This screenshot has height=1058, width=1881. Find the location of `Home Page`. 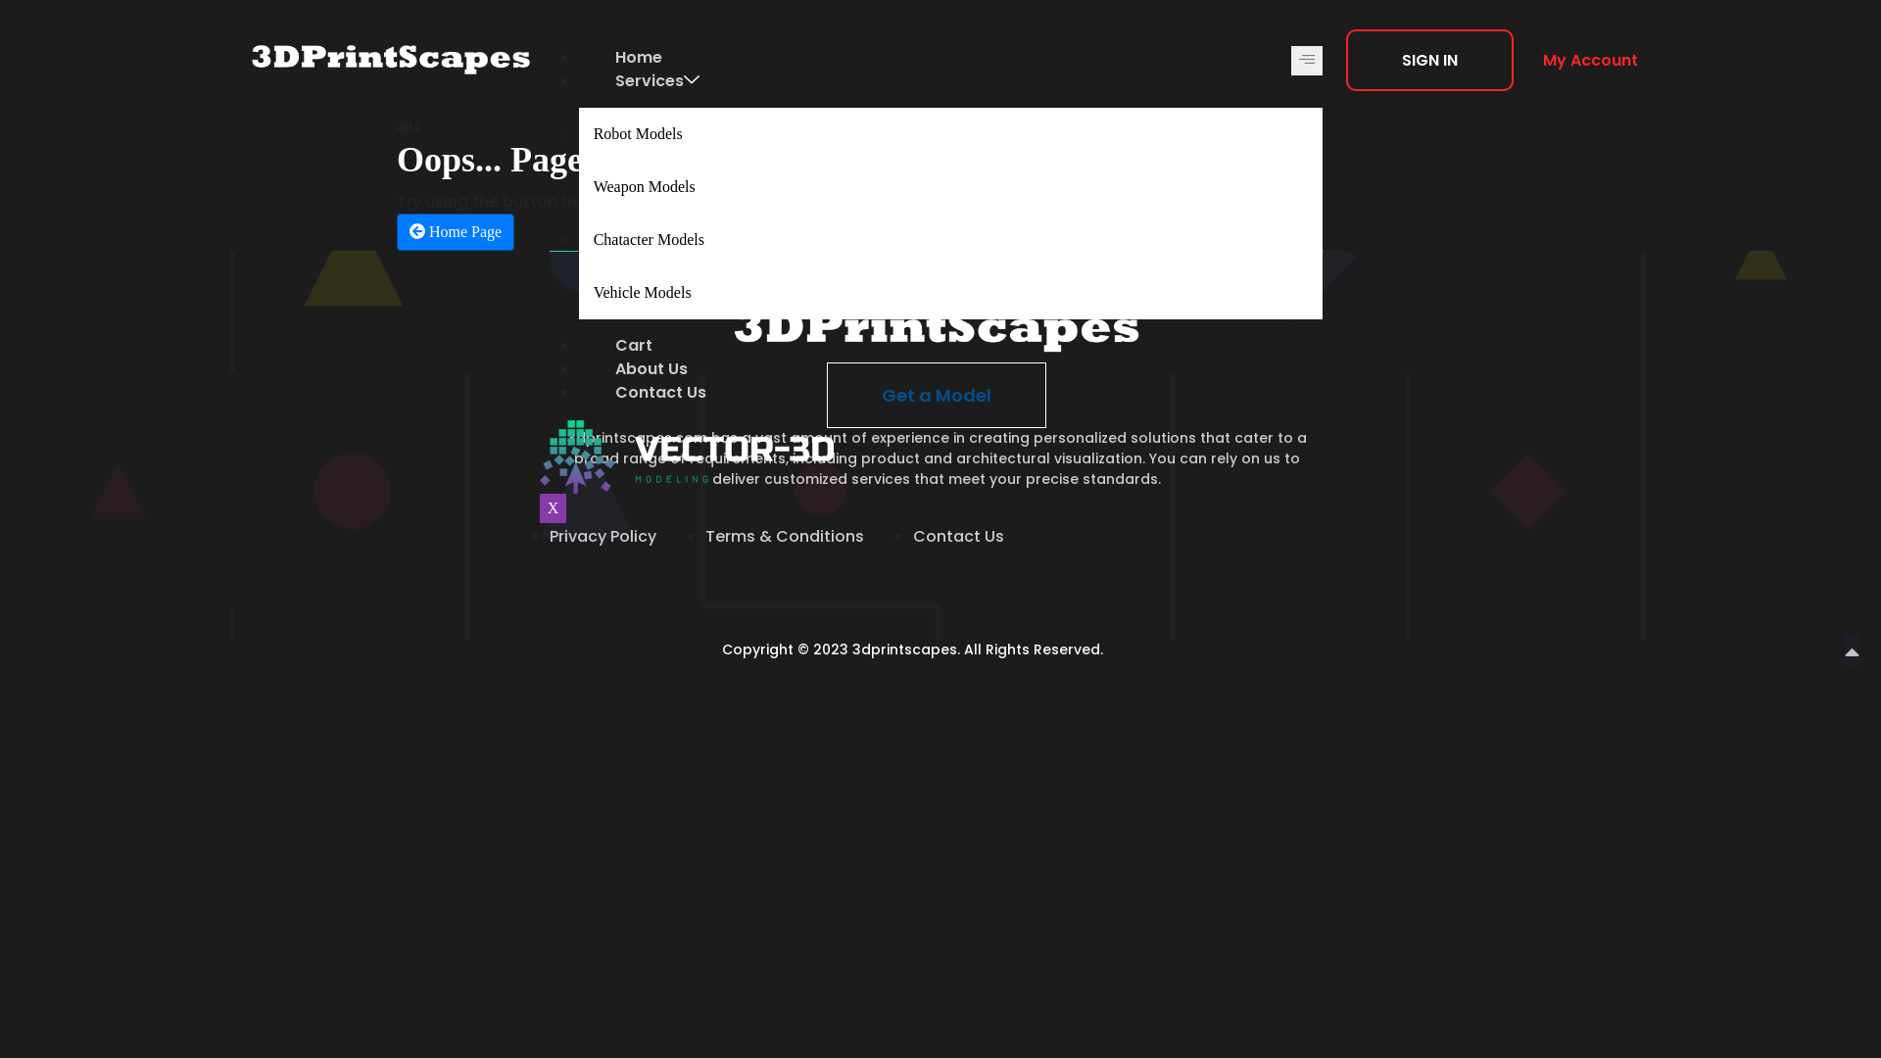

Home Page is located at coordinates (456, 232).